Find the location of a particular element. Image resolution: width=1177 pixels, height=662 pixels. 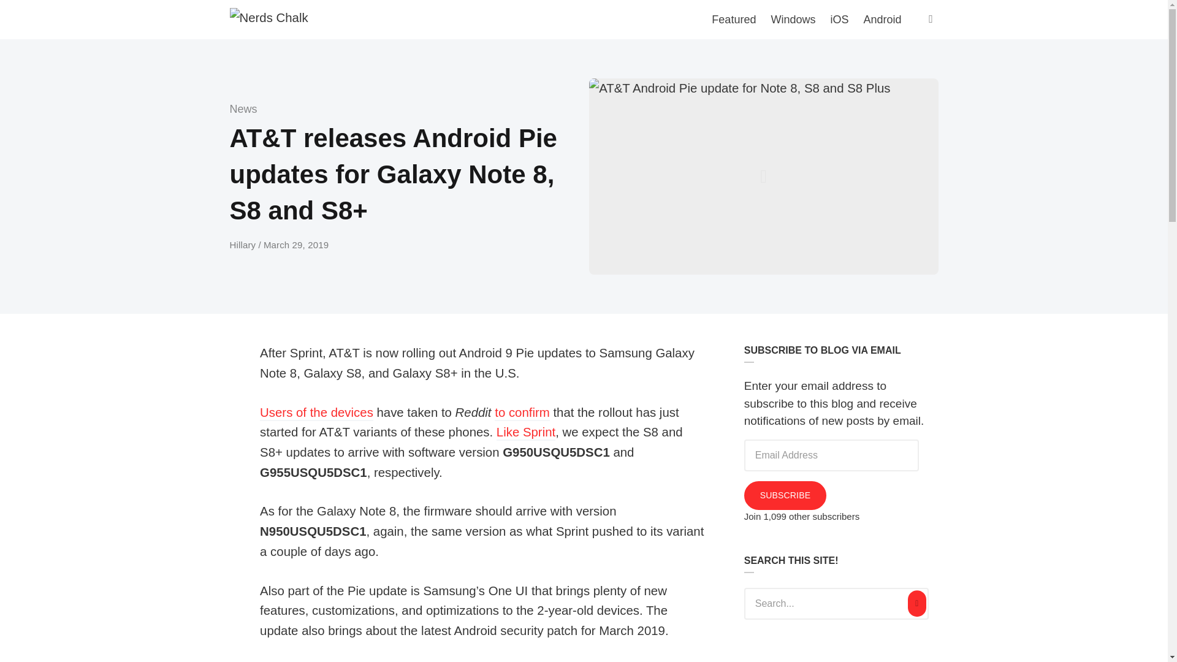

News is located at coordinates (243, 109).